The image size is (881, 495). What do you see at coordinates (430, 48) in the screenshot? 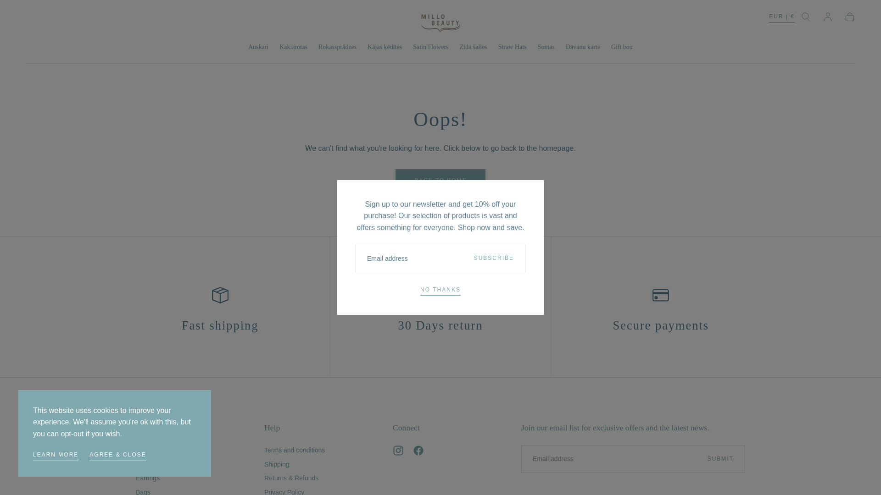
I see `Satin Flowers` at bounding box center [430, 48].